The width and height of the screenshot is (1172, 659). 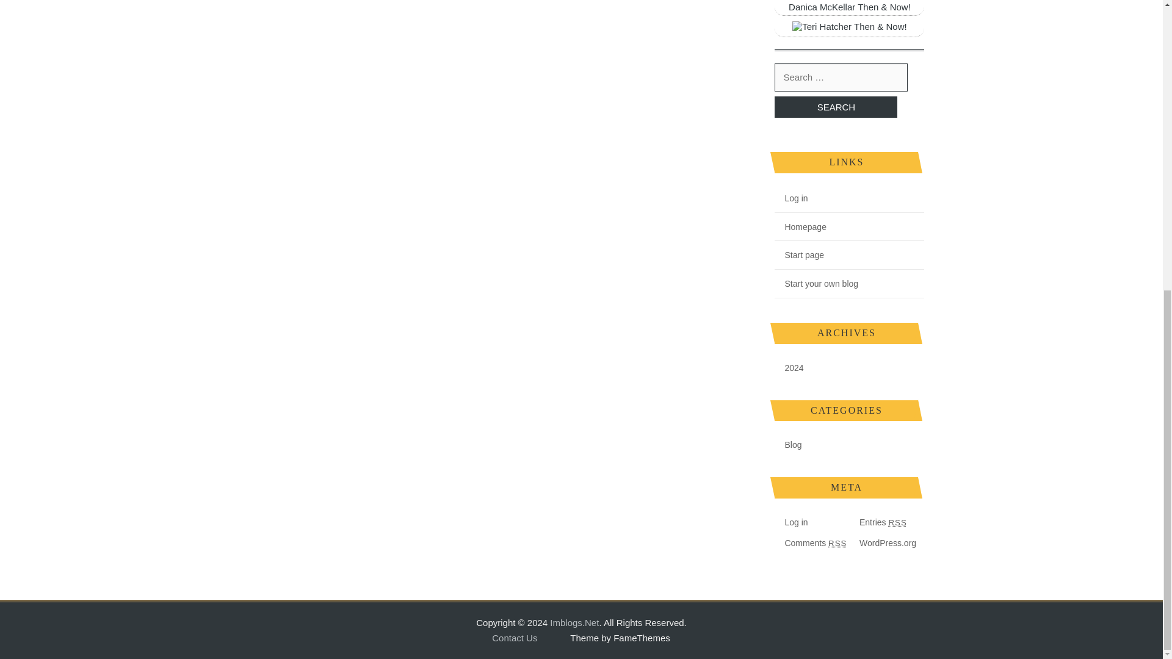 What do you see at coordinates (791, 522) in the screenshot?
I see `Log in` at bounding box center [791, 522].